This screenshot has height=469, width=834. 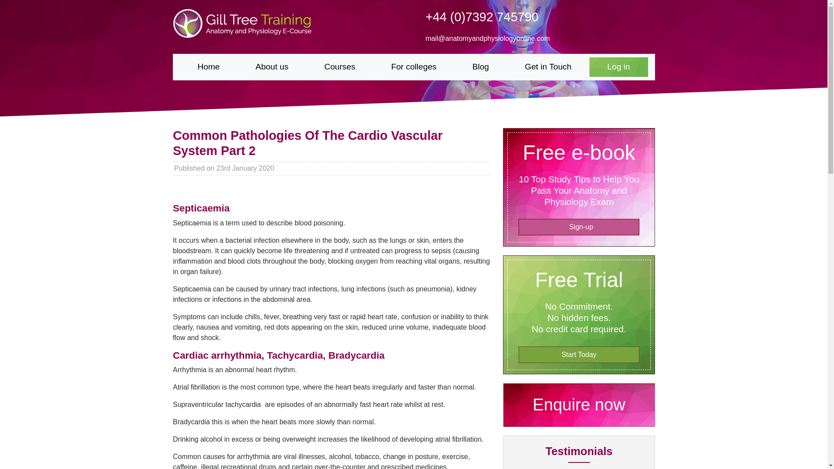 What do you see at coordinates (578, 407) in the screenshot?
I see `Enquire now` at bounding box center [578, 407].